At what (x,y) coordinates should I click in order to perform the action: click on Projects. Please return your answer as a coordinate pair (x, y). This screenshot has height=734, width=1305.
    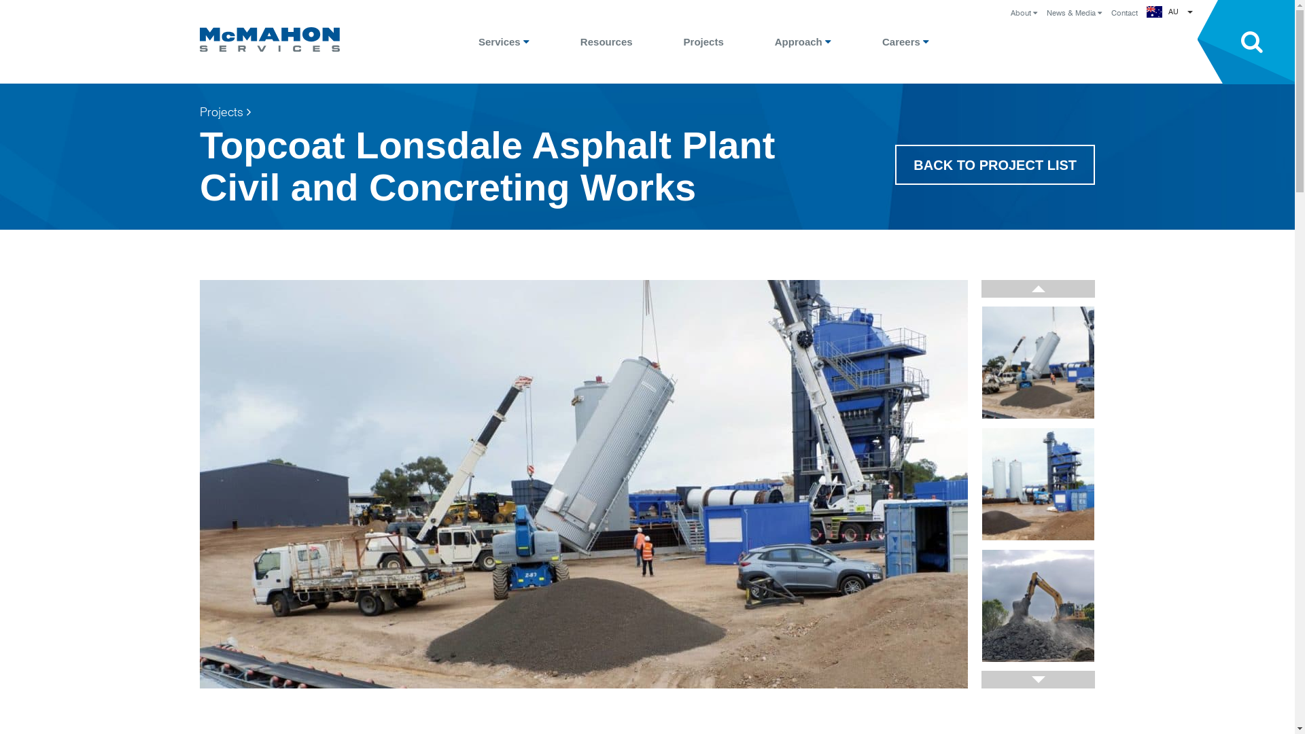
    Looking at the image, I should click on (704, 42).